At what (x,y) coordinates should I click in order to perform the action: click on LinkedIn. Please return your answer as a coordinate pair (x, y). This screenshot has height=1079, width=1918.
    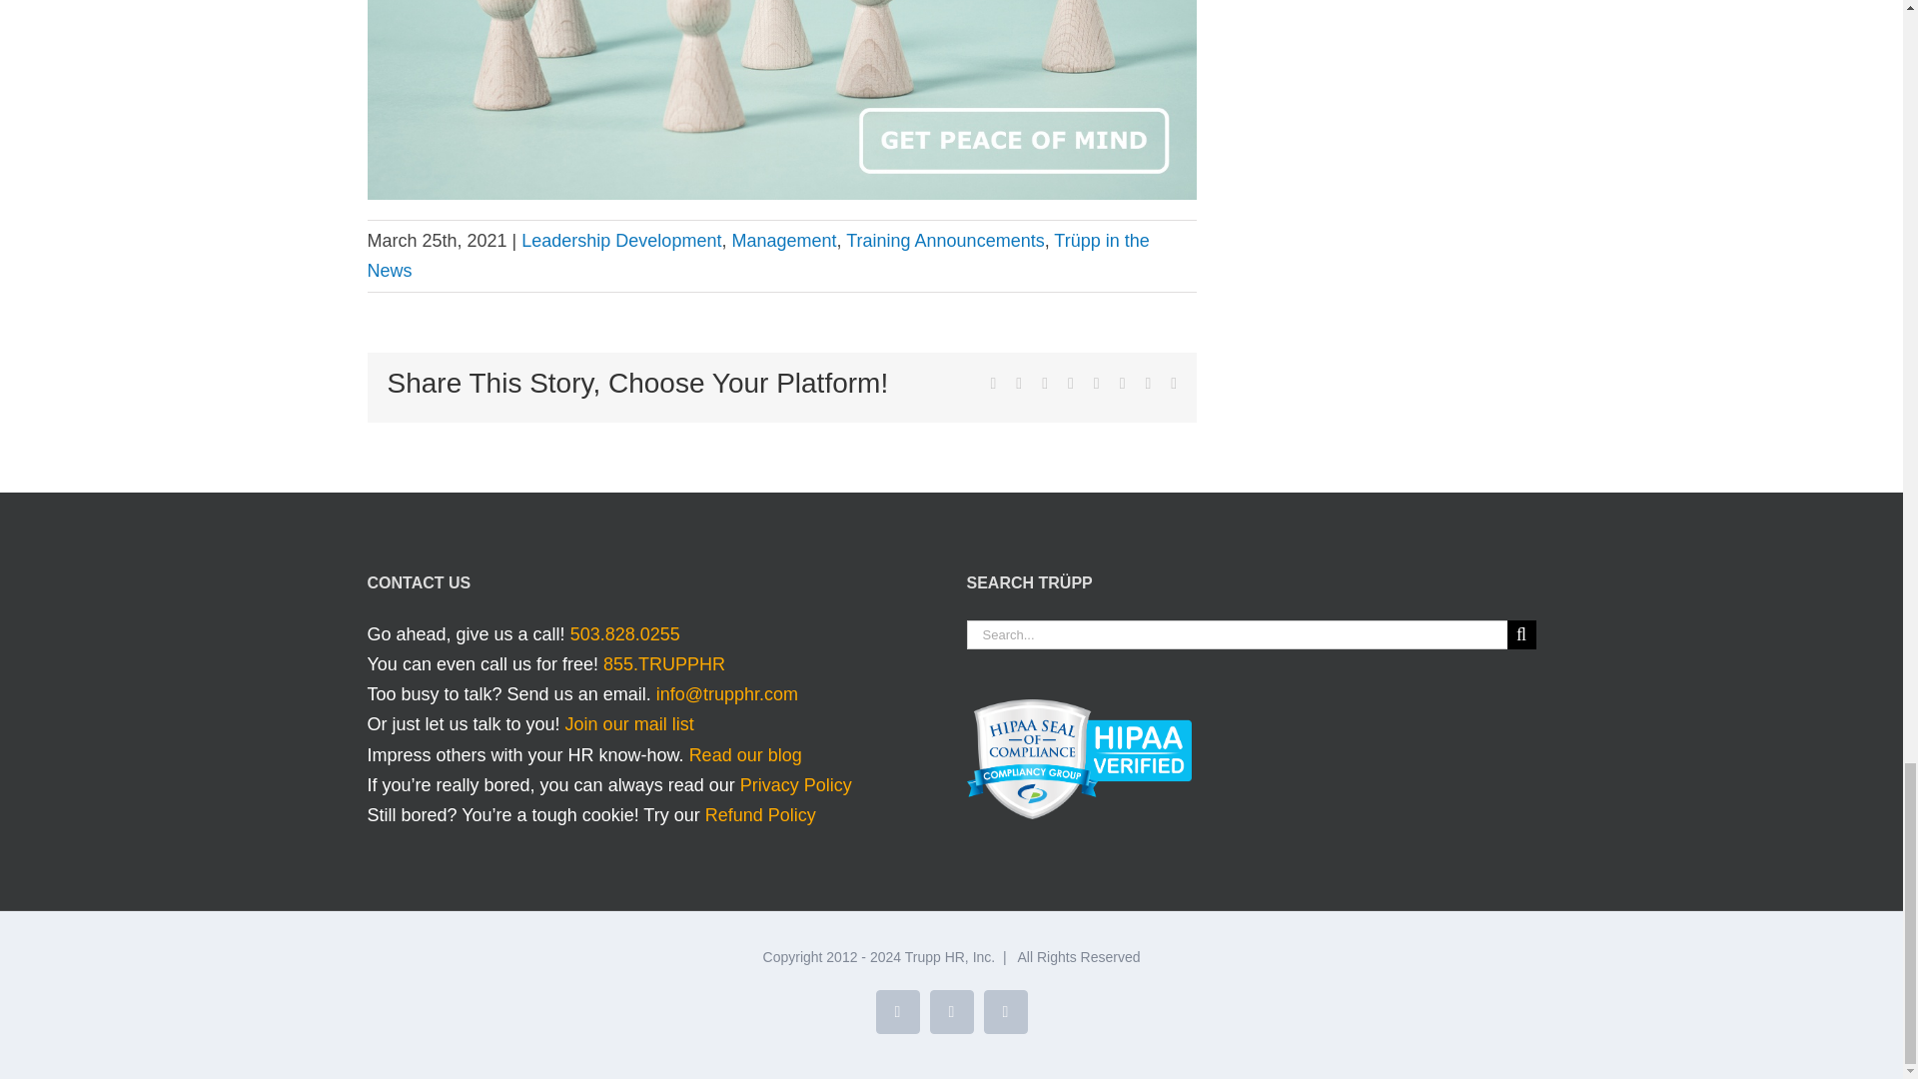
    Looking at the image, I should click on (896, 1011).